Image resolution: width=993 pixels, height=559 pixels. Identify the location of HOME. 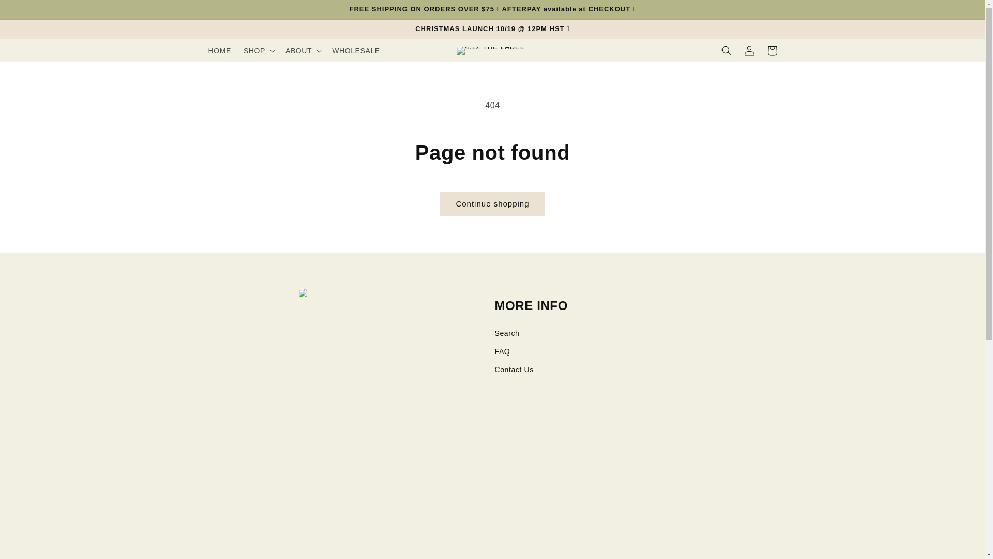
(219, 51).